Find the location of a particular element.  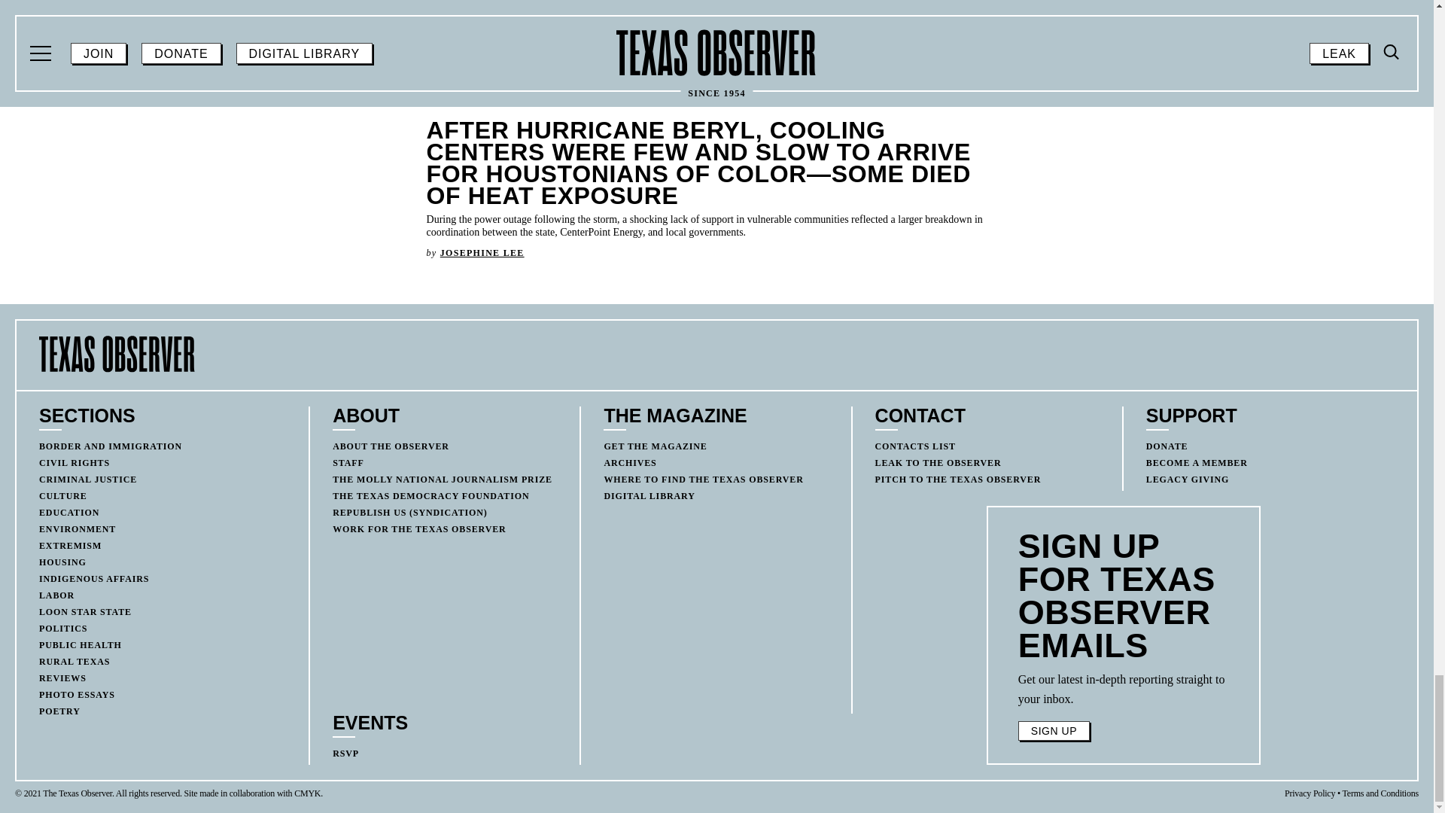

Post by Gus Bova is located at coordinates (56, 97).